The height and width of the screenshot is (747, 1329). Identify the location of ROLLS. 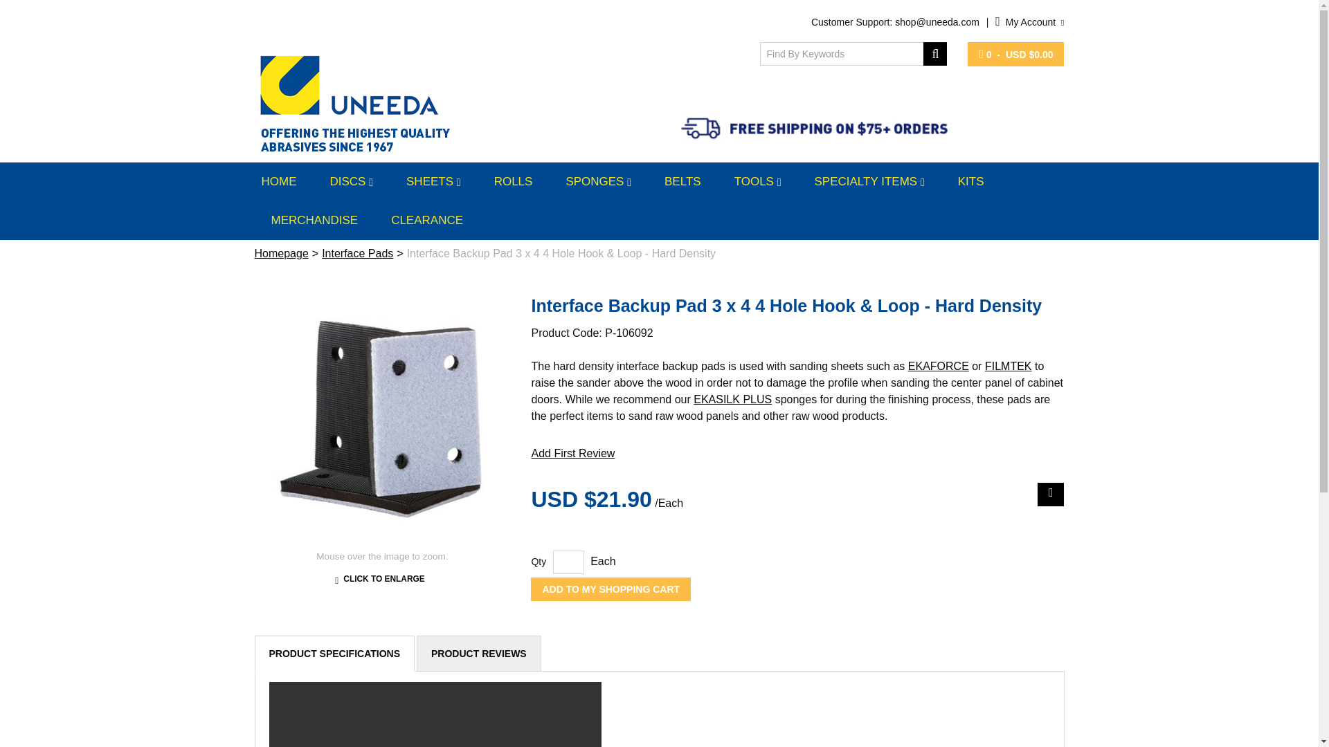
(514, 181).